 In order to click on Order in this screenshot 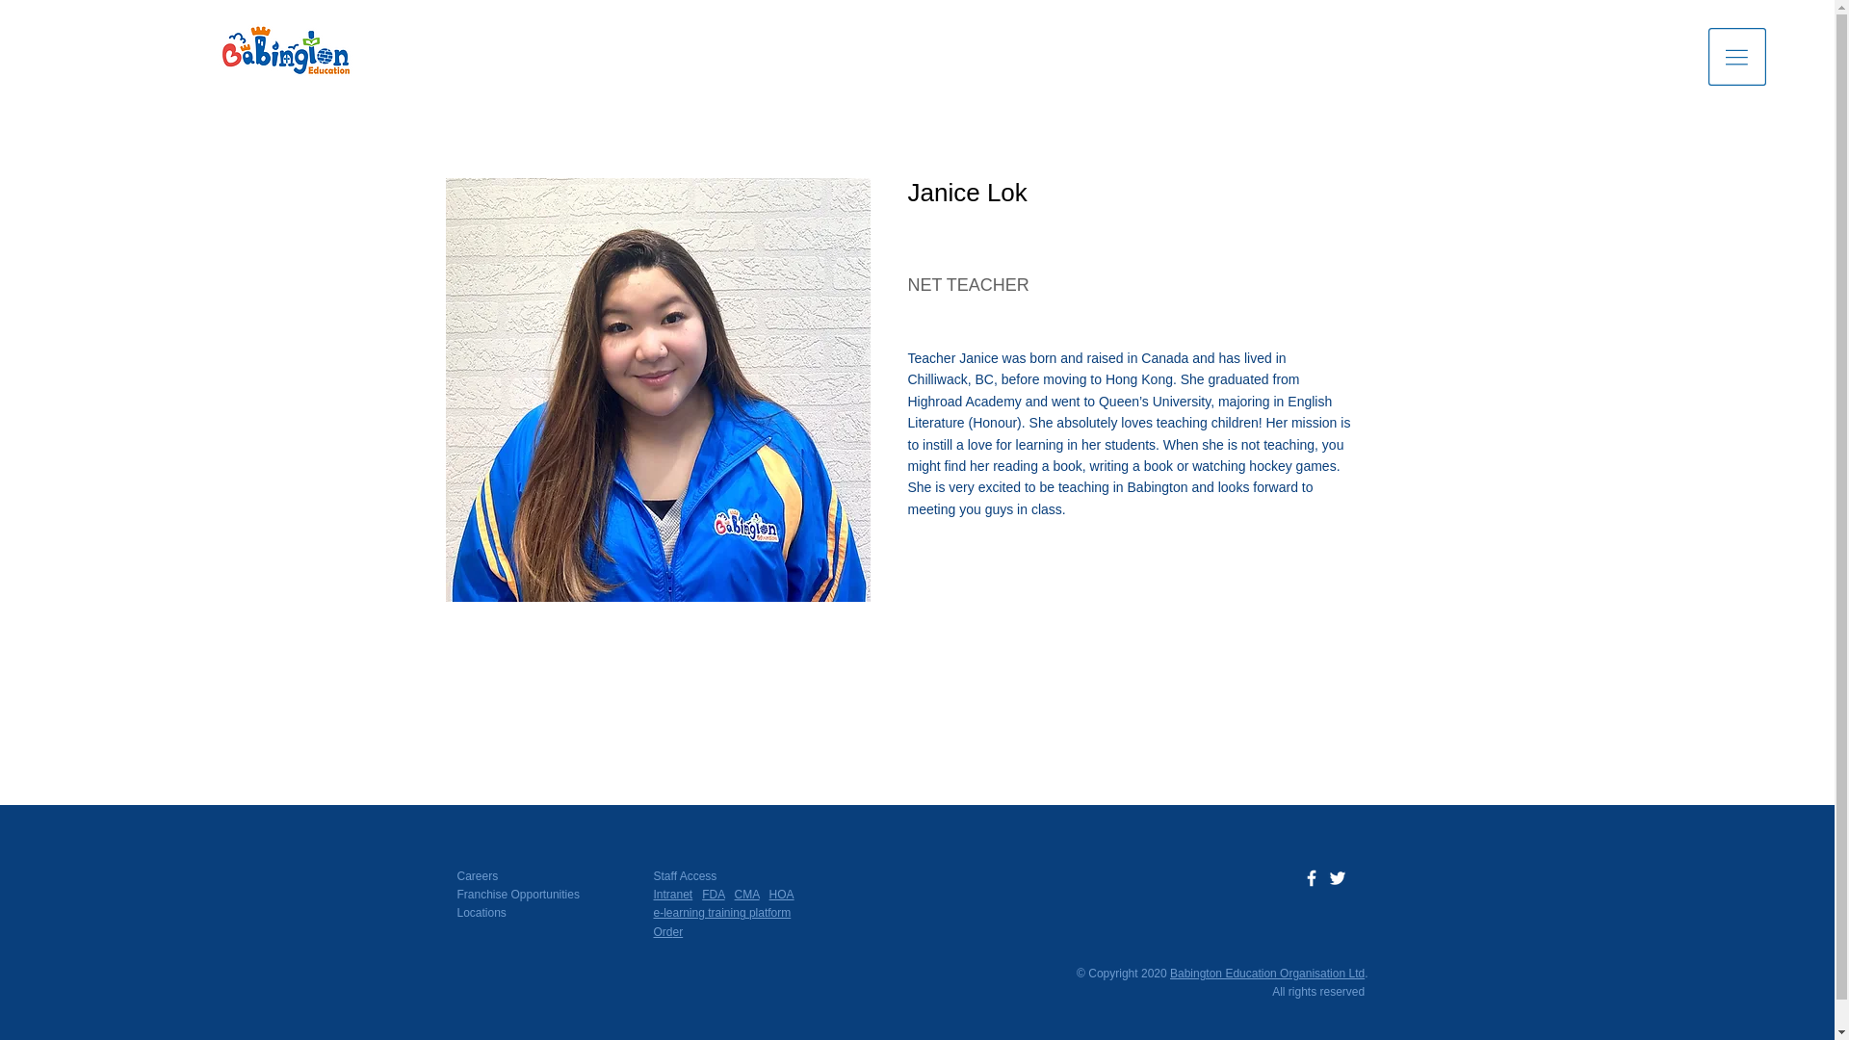, I will do `click(666, 932)`.